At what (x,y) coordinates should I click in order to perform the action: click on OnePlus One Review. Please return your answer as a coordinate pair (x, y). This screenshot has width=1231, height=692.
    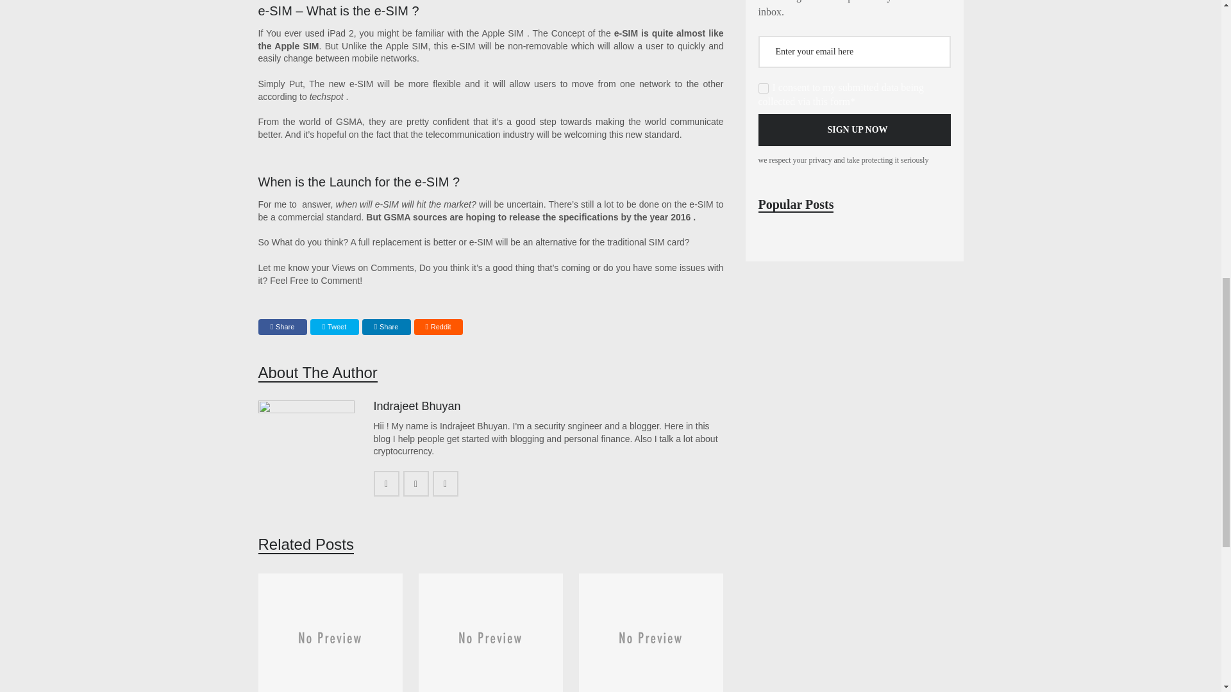
    Looking at the image, I should click on (490, 633).